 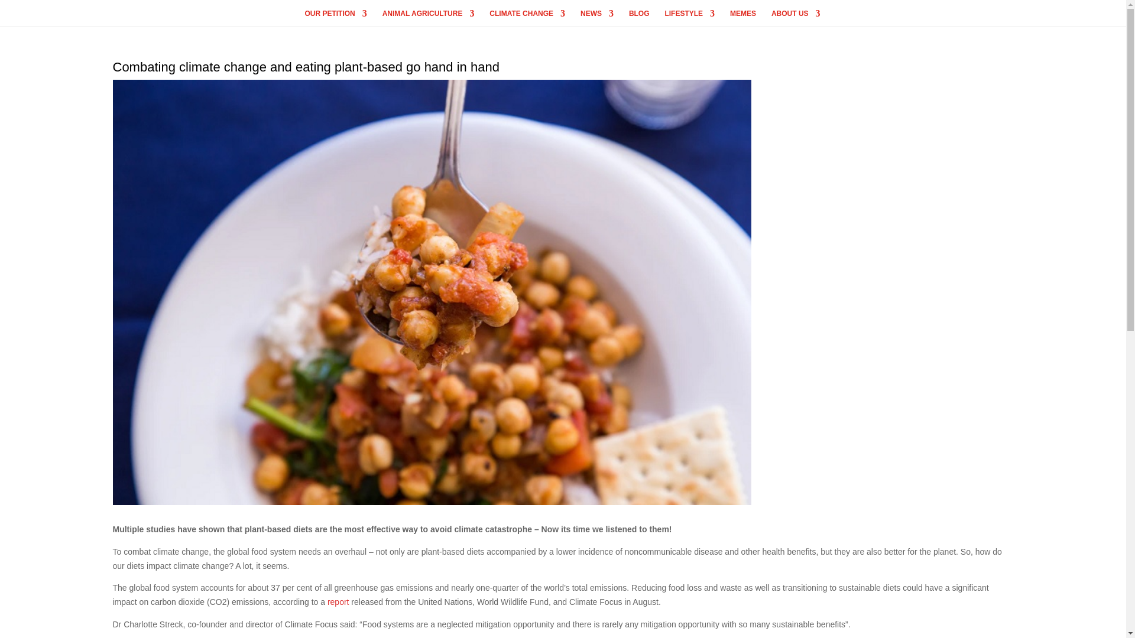 I want to click on CLIMATE CHANGE, so click(x=527, y=18).